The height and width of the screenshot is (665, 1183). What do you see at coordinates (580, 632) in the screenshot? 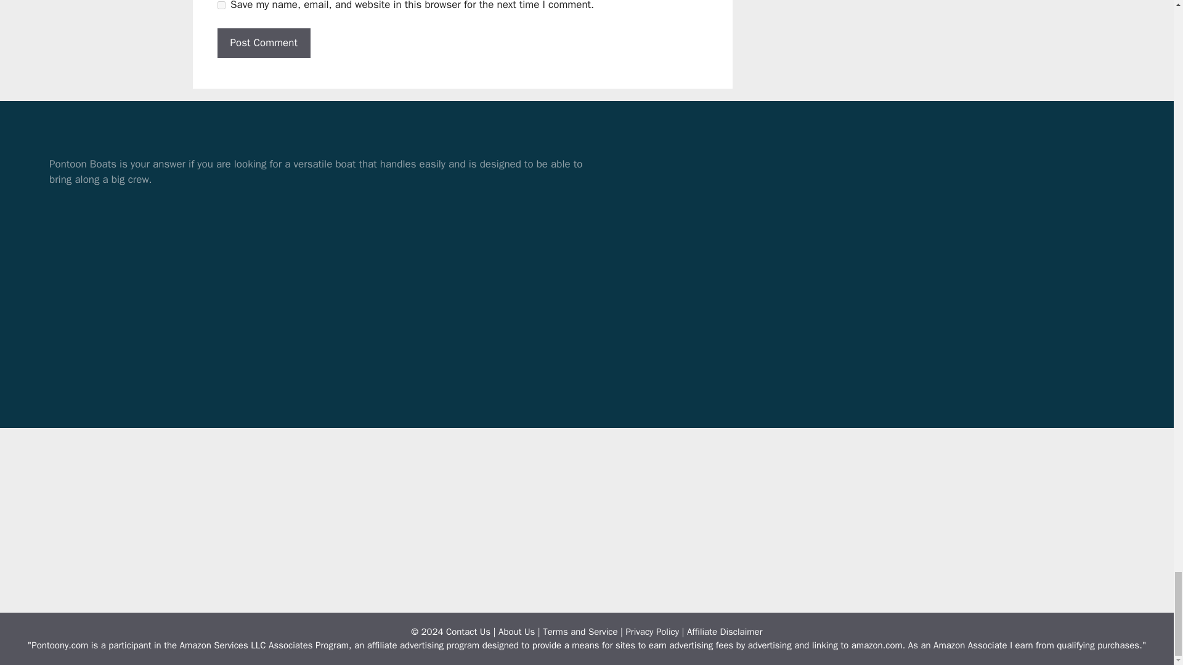
I see `Terms and Service` at bounding box center [580, 632].